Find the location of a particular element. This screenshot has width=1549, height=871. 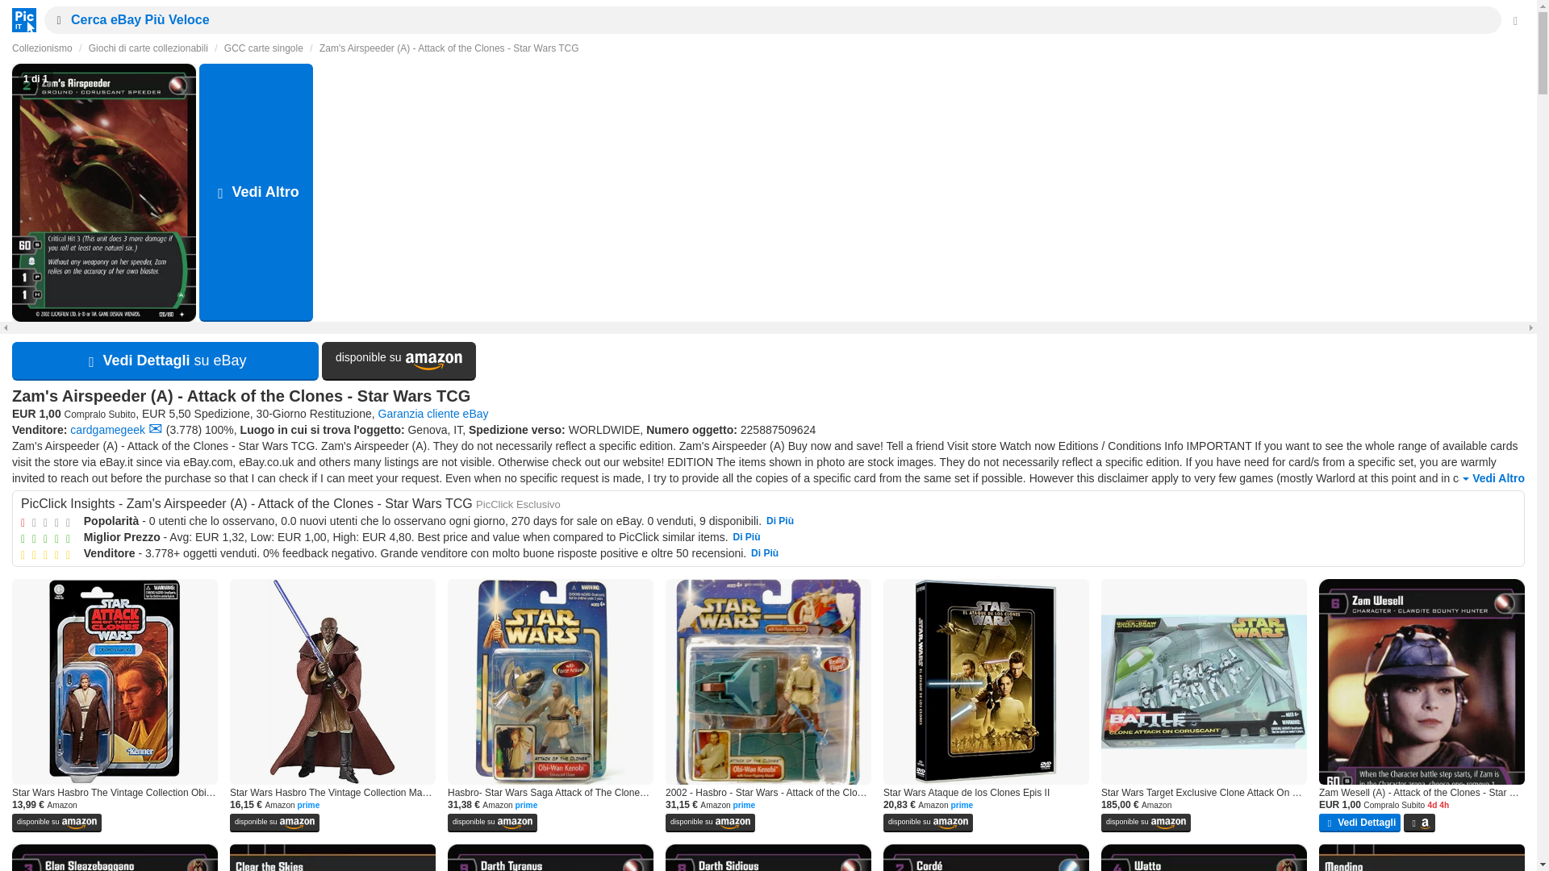

cardgamegeek is located at coordinates (107, 429).